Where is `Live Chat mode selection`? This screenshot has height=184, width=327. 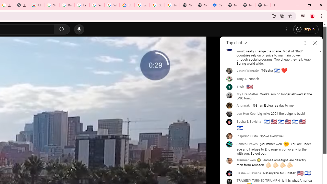 Live Chat mode selection is located at coordinates (237, 43).